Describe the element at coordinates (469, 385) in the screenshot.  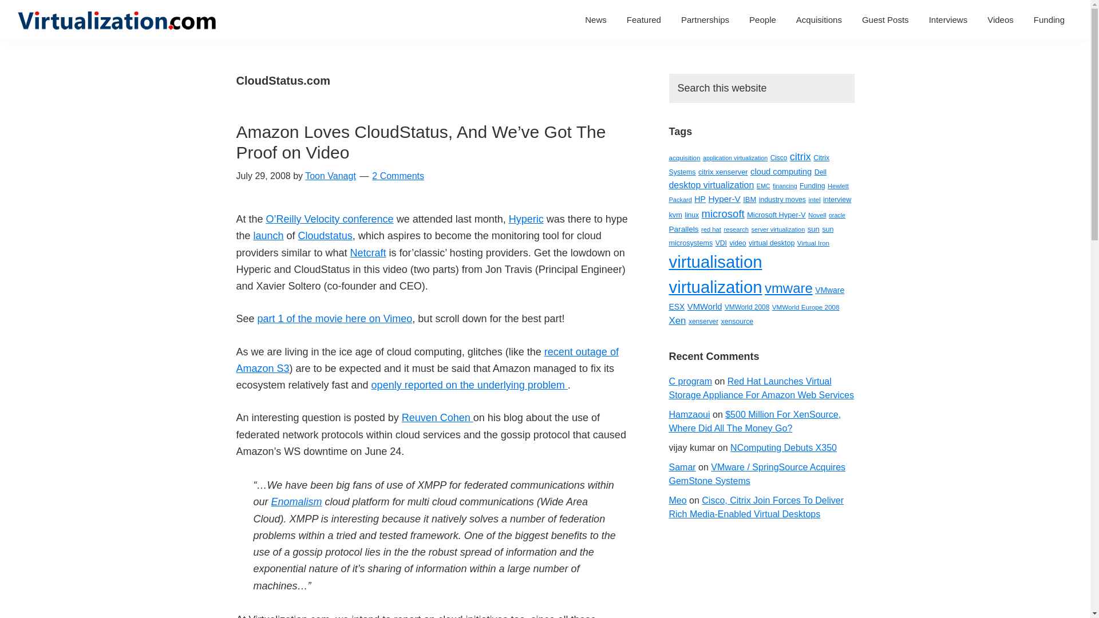
I see `Amazon explains what went wrong on June 24` at that location.